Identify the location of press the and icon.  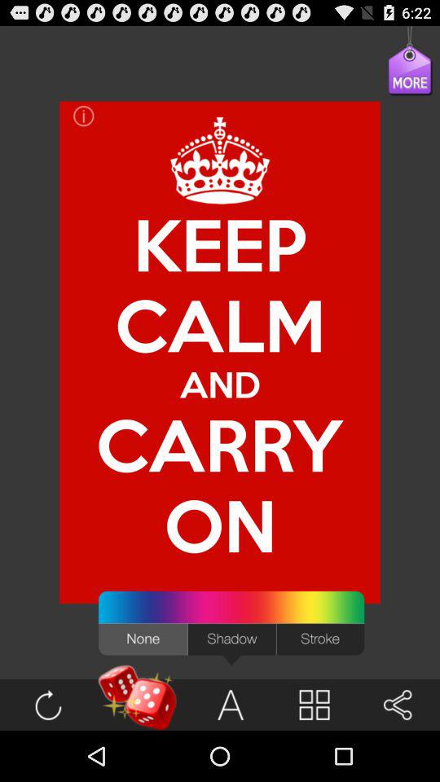
(220, 384).